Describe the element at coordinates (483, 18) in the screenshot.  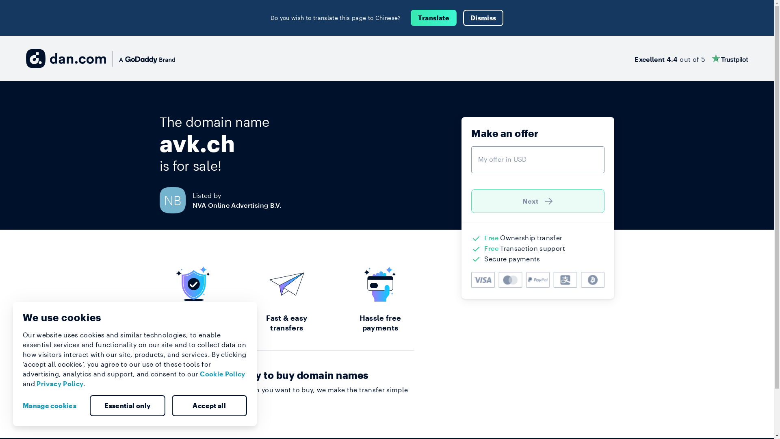
I see `Dismiss` at that location.